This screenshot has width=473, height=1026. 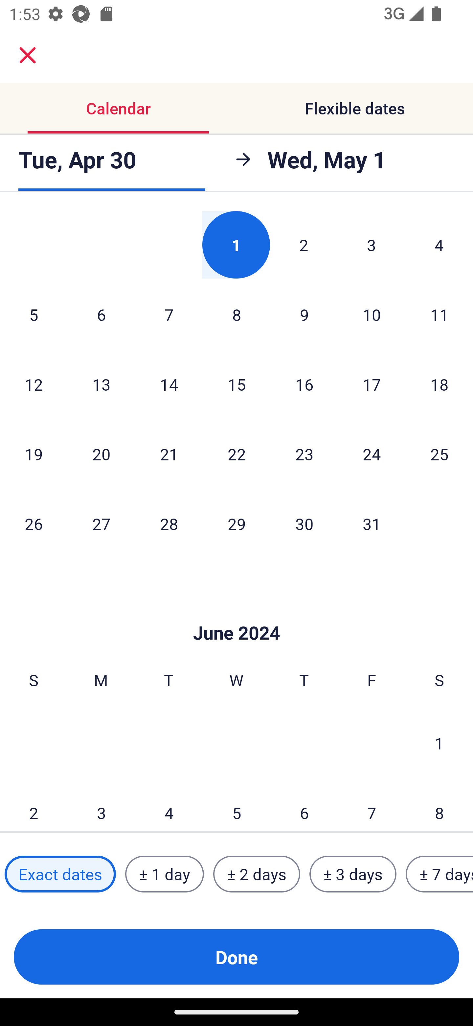 What do you see at coordinates (439, 454) in the screenshot?
I see `25 Saturday, May 25, 2024` at bounding box center [439, 454].